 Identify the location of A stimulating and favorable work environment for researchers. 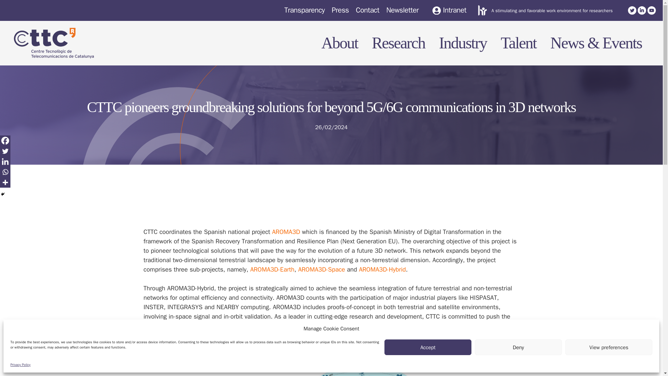
(552, 10).